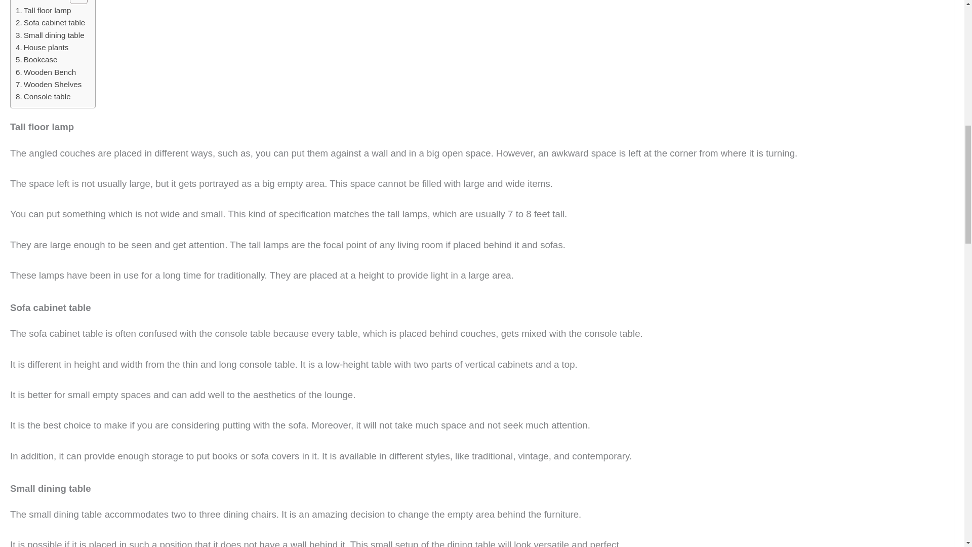 This screenshot has height=547, width=972. What do you see at coordinates (50, 23) in the screenshot?
I see `Sofa cabinet table` at bounding box center [50, 23].